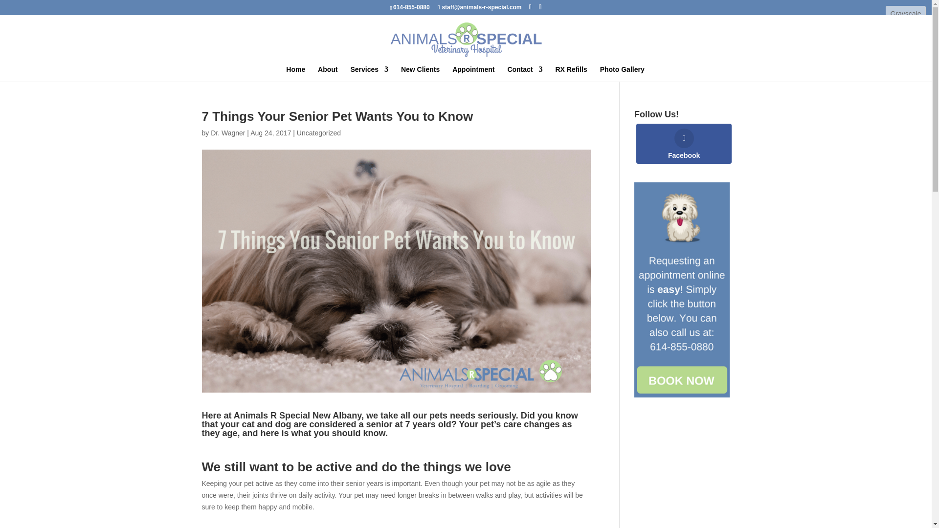 The height and width of the screenshot is (528, 939). What do you see at coordinates (412, 7) in the screenshot?
I see `614-855-0880` at bounding box center [412, 7].